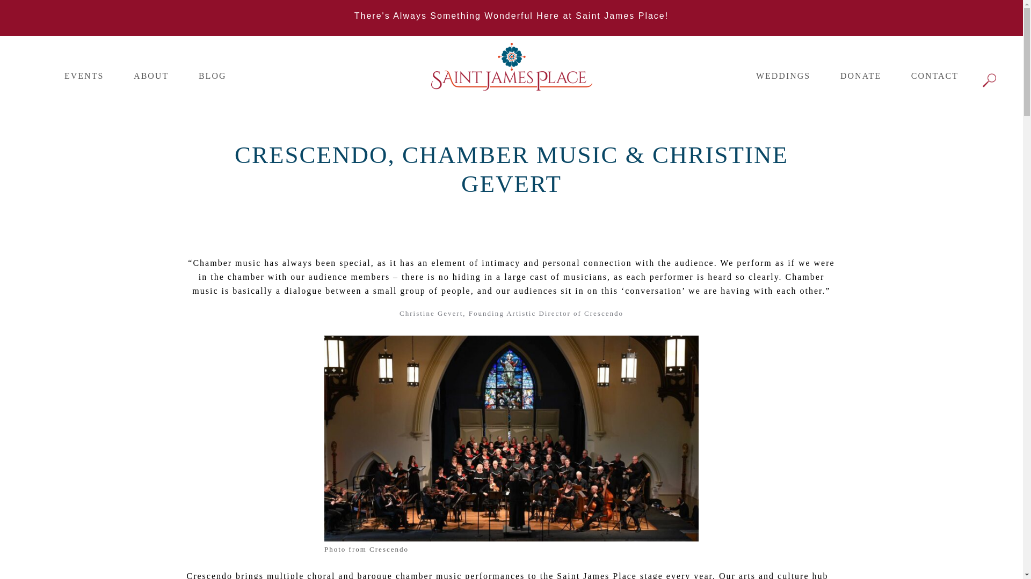 The image size is (1031, 579). Describe the element at coordinates (84, 76) in the screenshot. I see `EVENTS` at that location.